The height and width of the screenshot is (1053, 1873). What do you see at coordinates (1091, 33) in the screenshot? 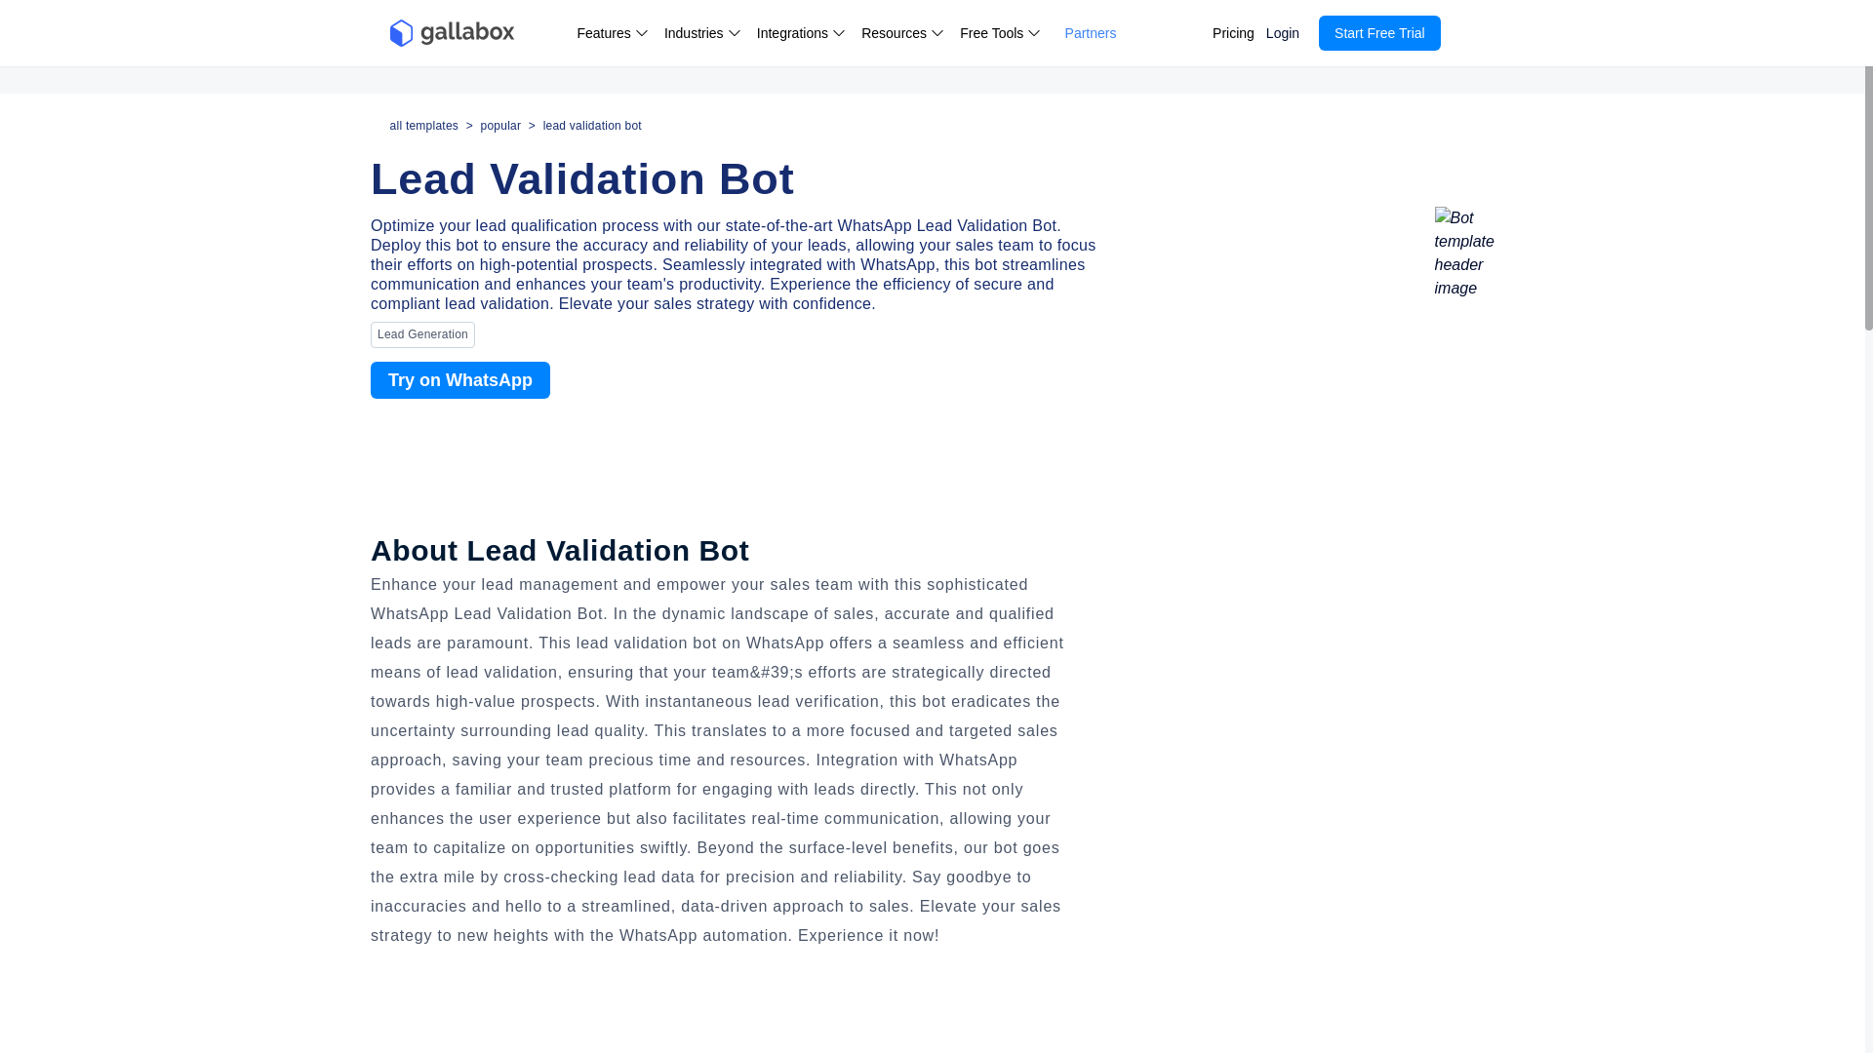
I see `Partners` at bounding box center [1091, 33].